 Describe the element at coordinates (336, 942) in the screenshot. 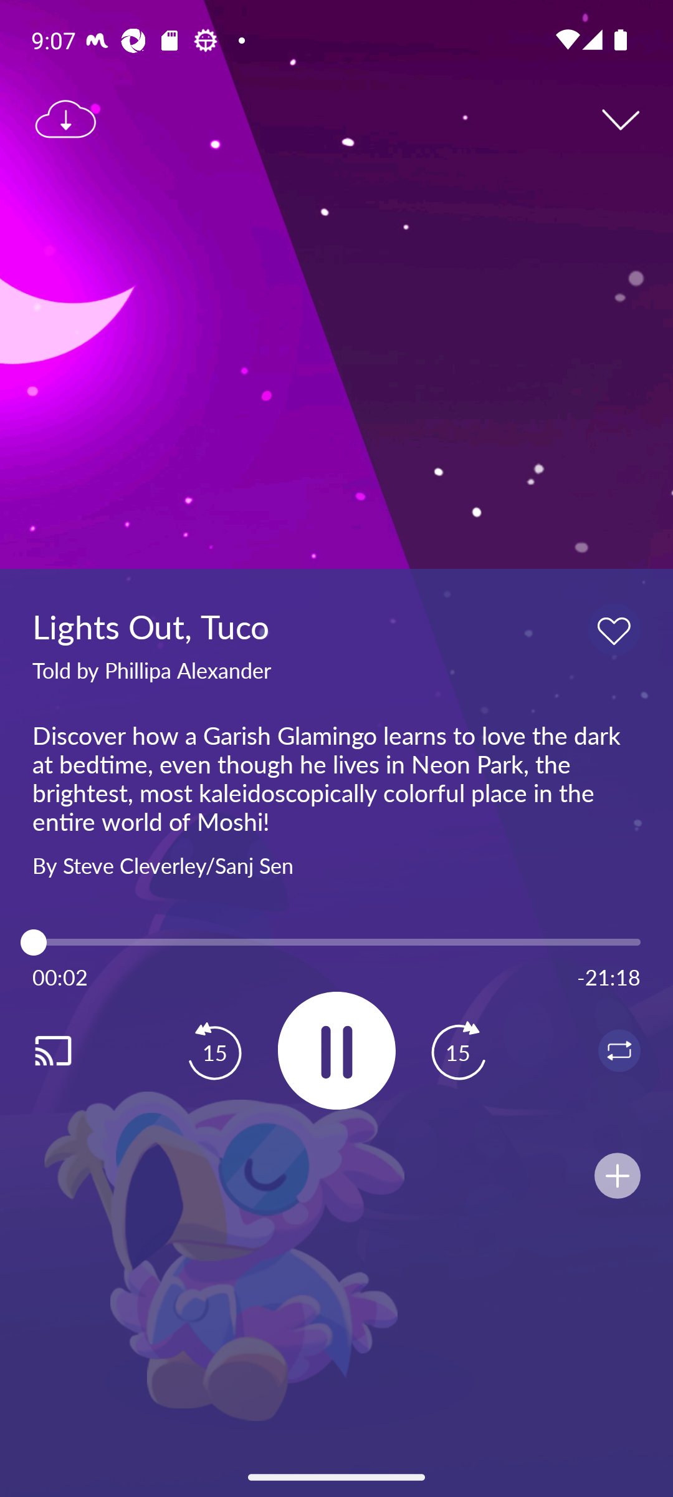

I see `2.0` at that location.